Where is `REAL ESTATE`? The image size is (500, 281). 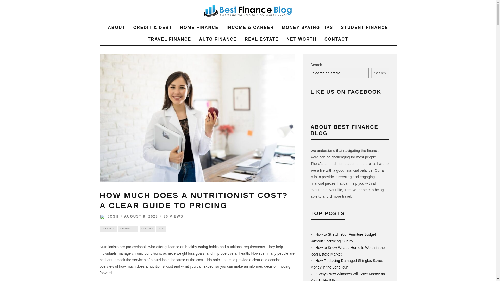
REAL ESTATE is located at coordinates (261, 39).